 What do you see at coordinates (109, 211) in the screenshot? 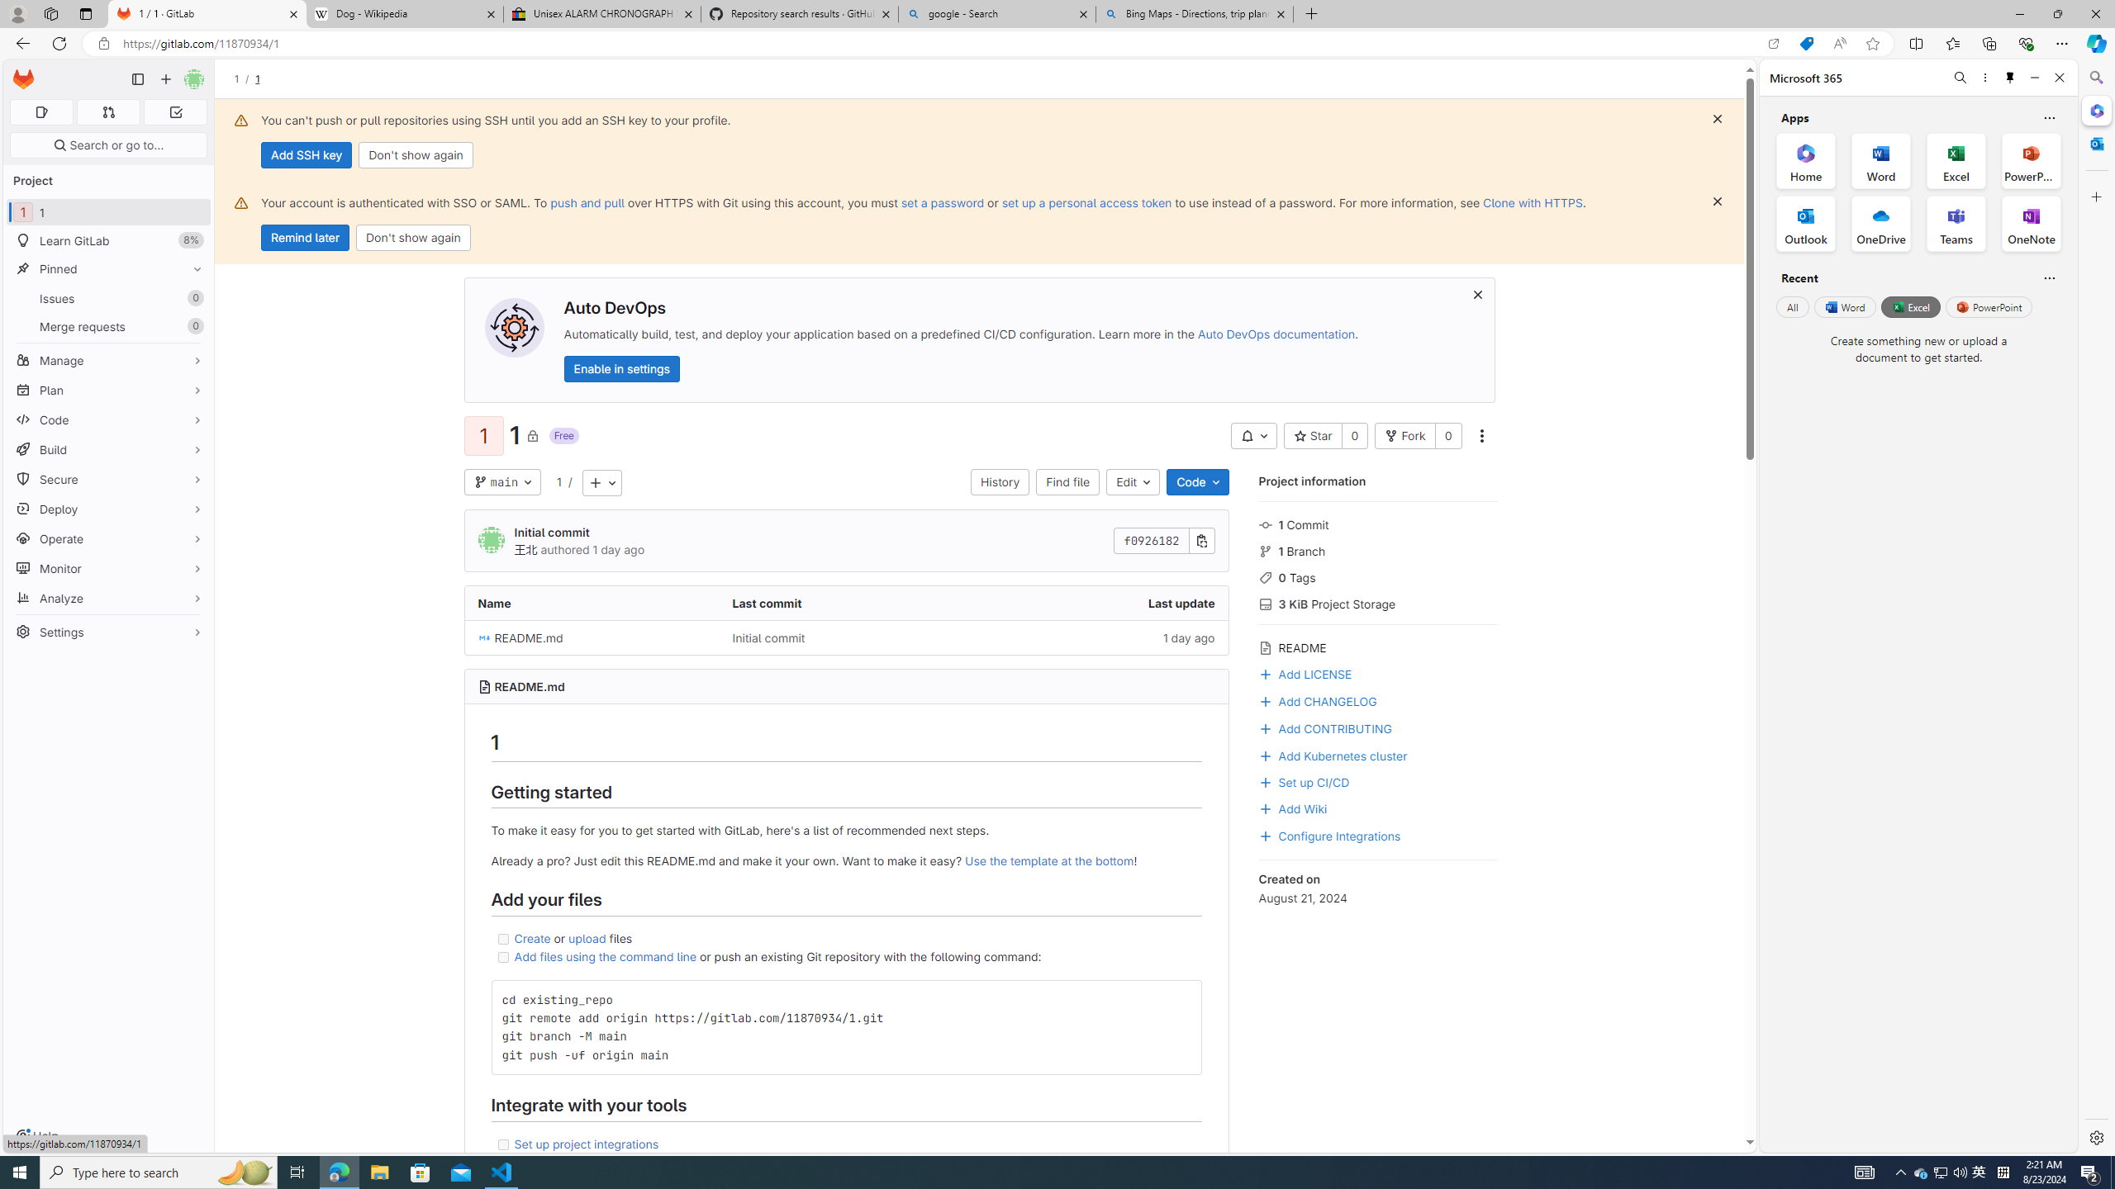
I see `1 1` at bounding box center [109, 211].